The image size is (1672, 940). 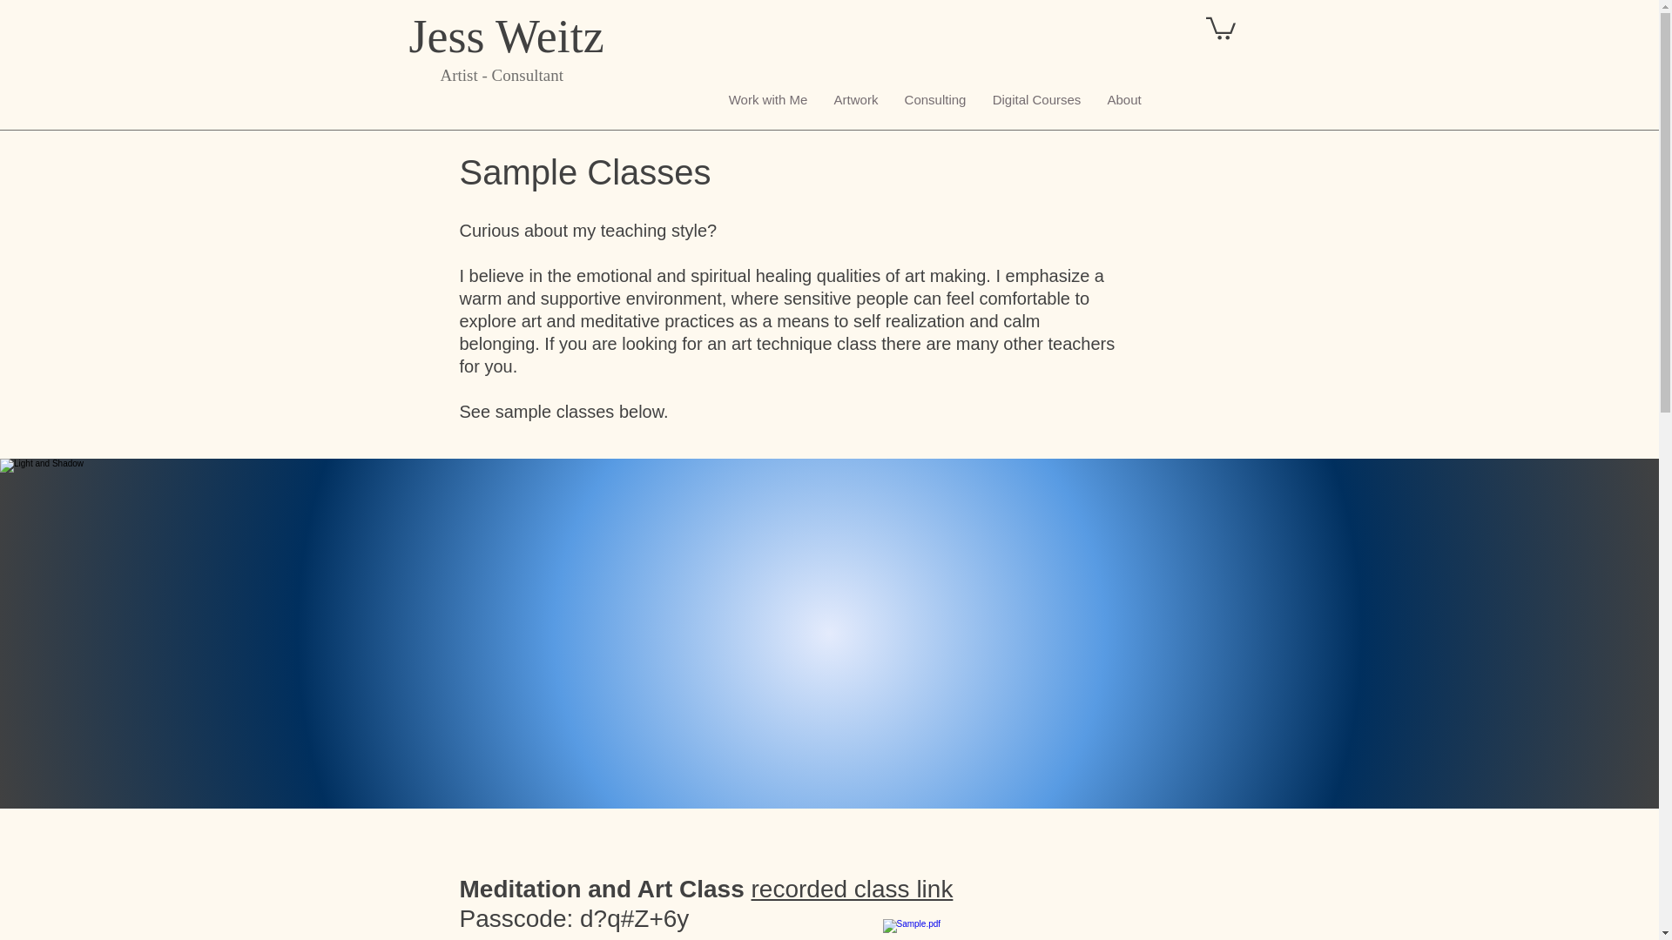 I want to click on About, so click(x=1123, y=99).